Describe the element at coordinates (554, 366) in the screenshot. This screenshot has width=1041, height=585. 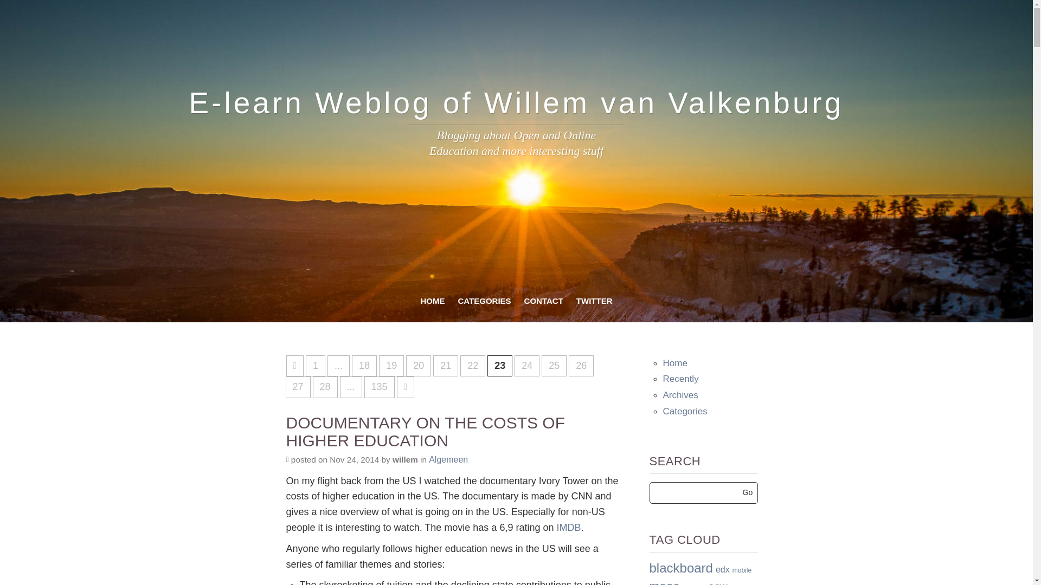
I see `25` at that location.